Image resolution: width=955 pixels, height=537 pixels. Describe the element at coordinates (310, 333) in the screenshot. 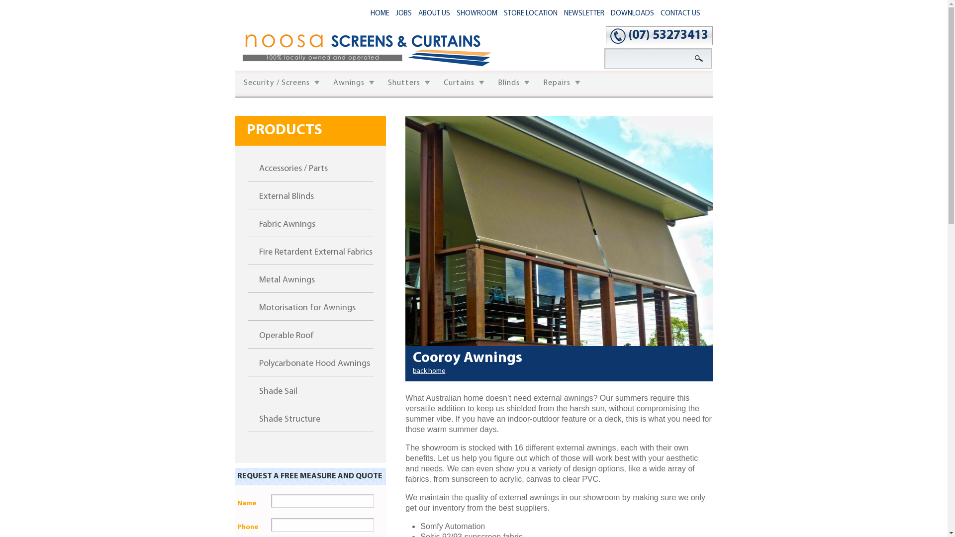

I see `Operable Roof` at that location.